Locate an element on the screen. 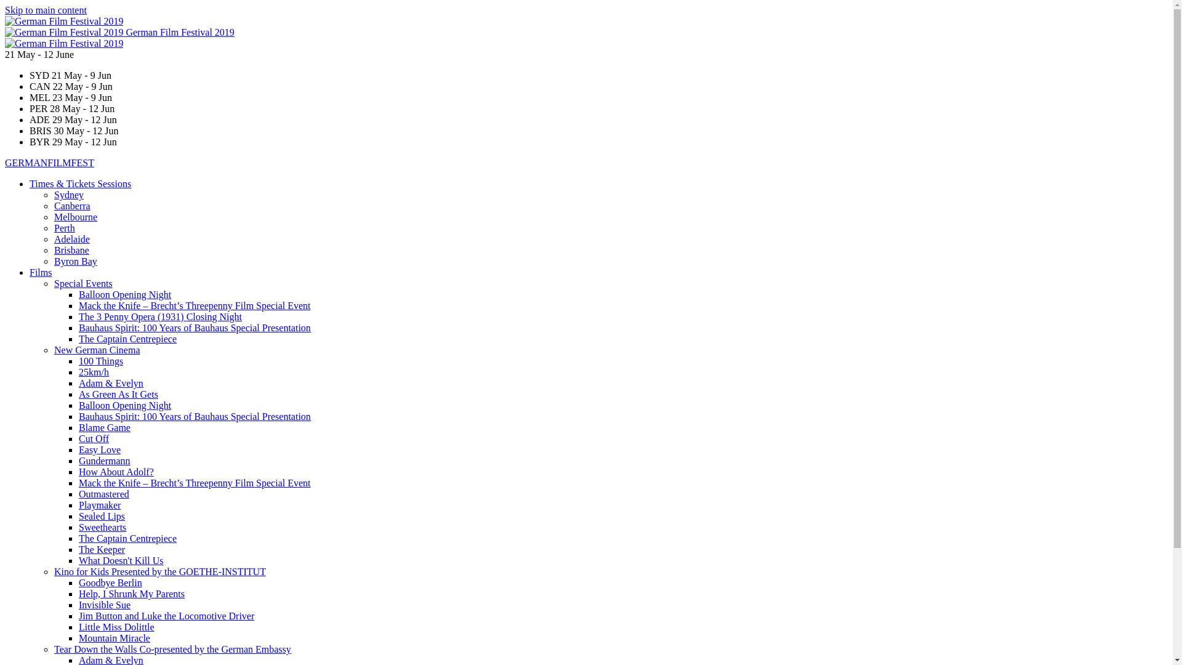  Perth is located at coordinates (65, 228).